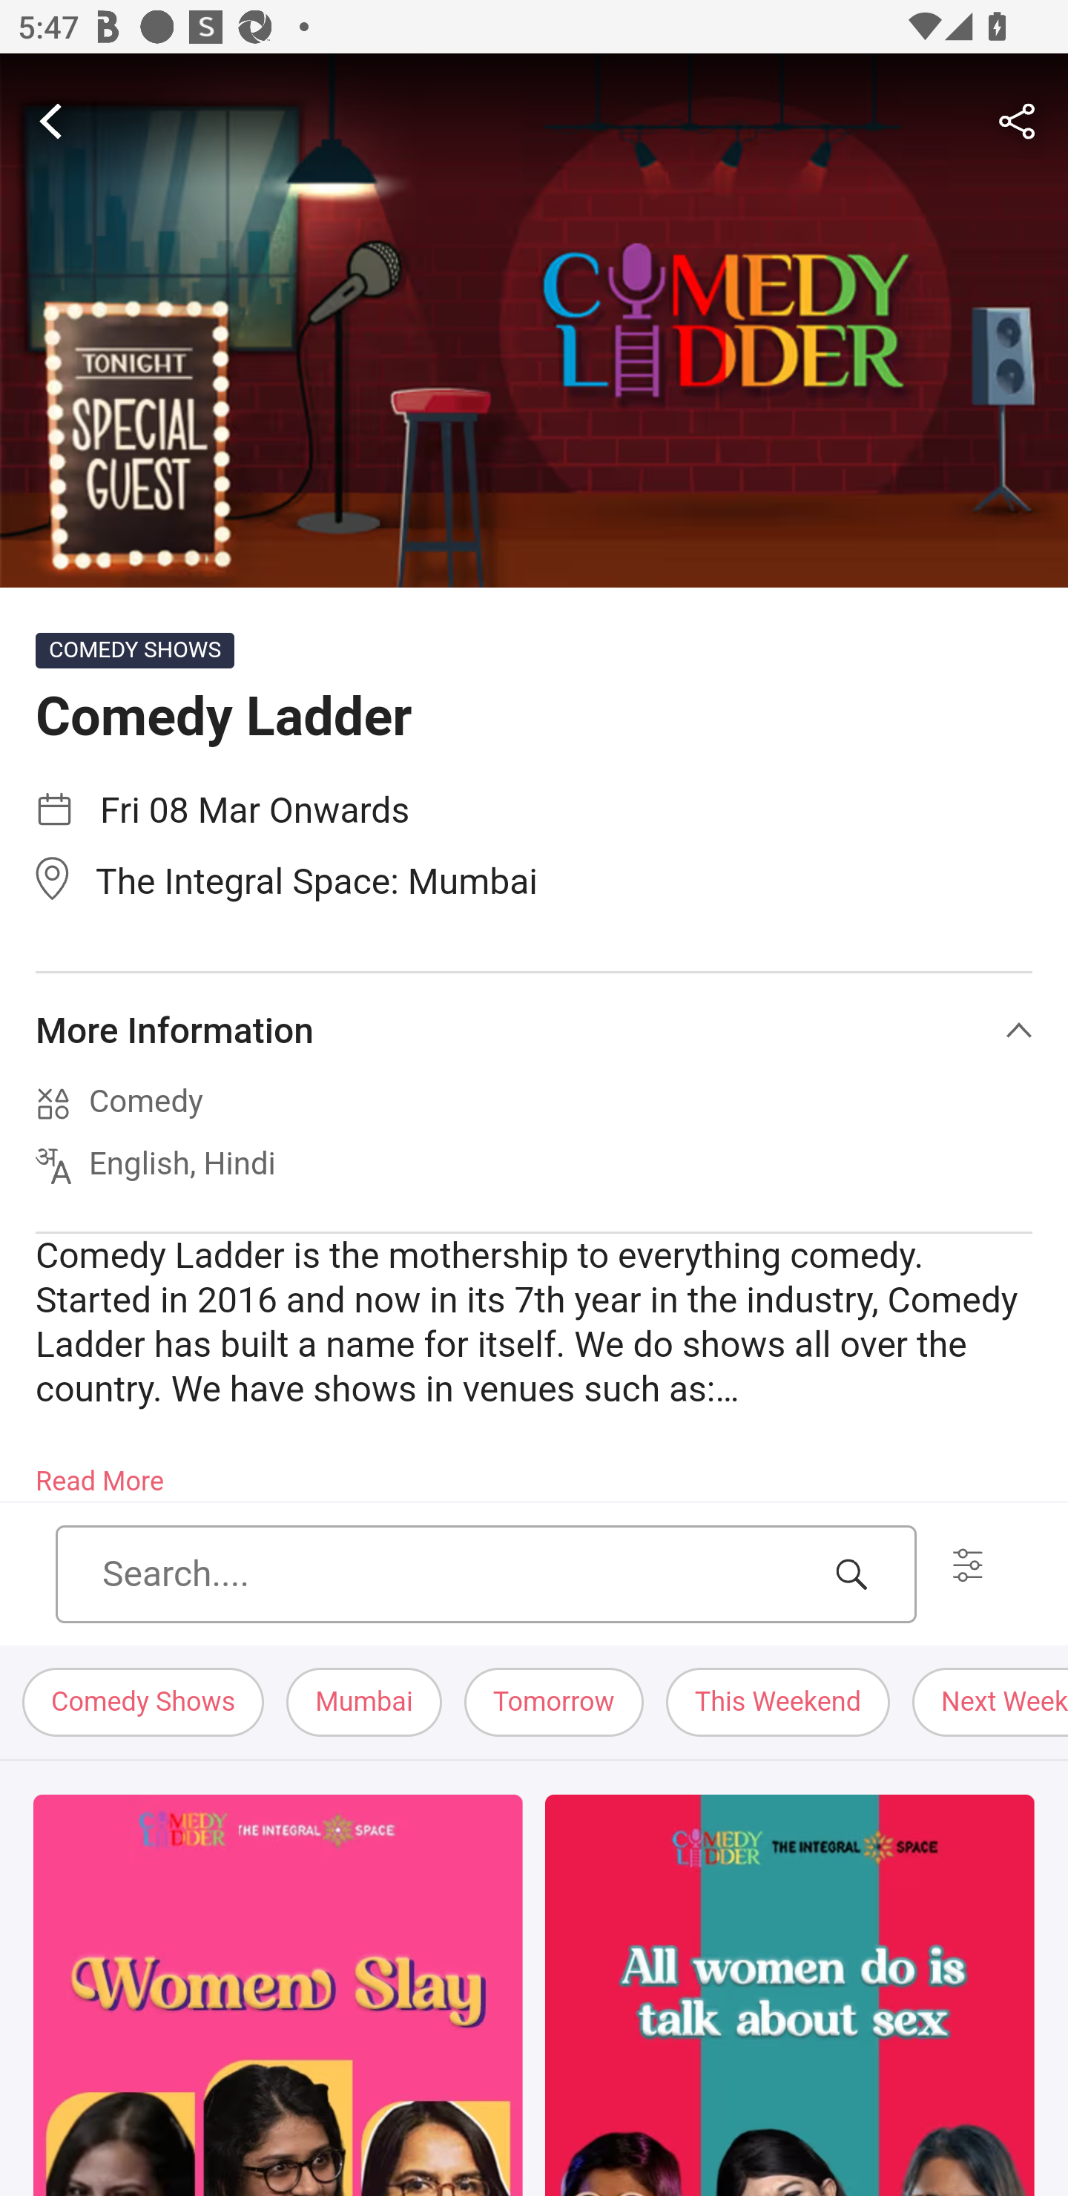 Image resolution: width=1068 pixels, height=2196 pixels. What do you see at coordinates (534, 1030) in the screenshot?
I see `More Information` at bounding box center [534, 1030].